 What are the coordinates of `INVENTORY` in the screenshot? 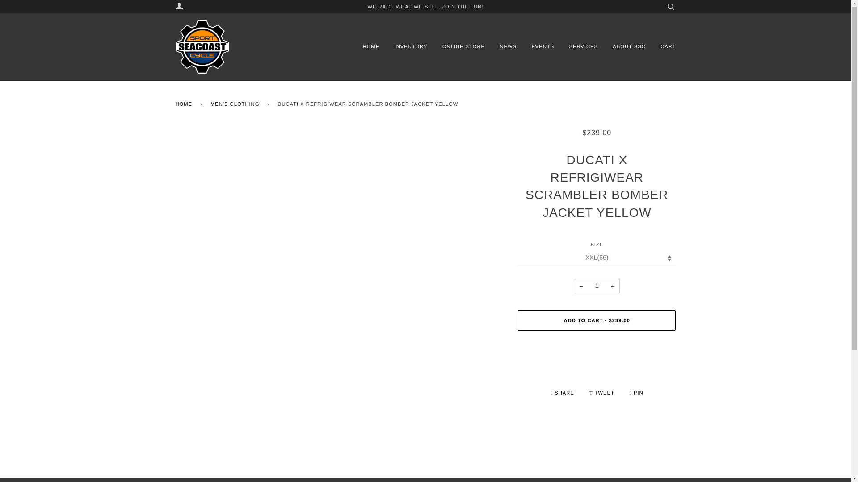 It's located at (404, 46).